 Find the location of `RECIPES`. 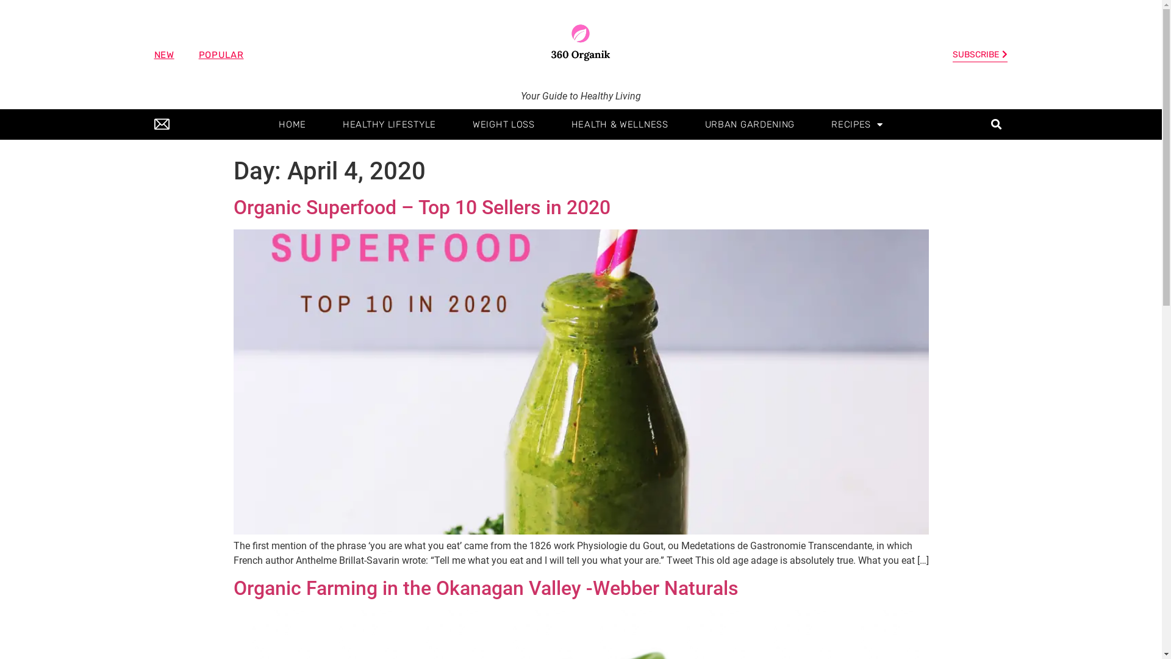

RECIPES is located at coordinates (858, 124).